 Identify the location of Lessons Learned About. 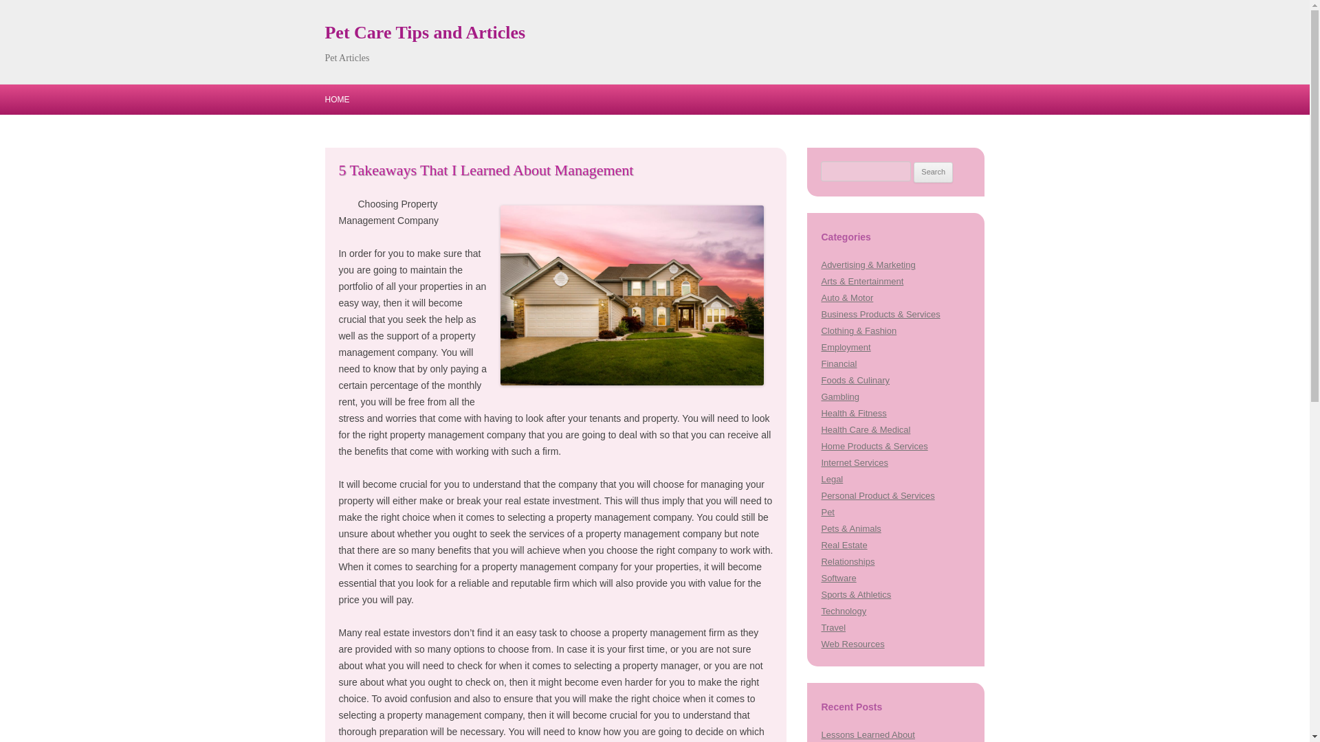
(868, 734).